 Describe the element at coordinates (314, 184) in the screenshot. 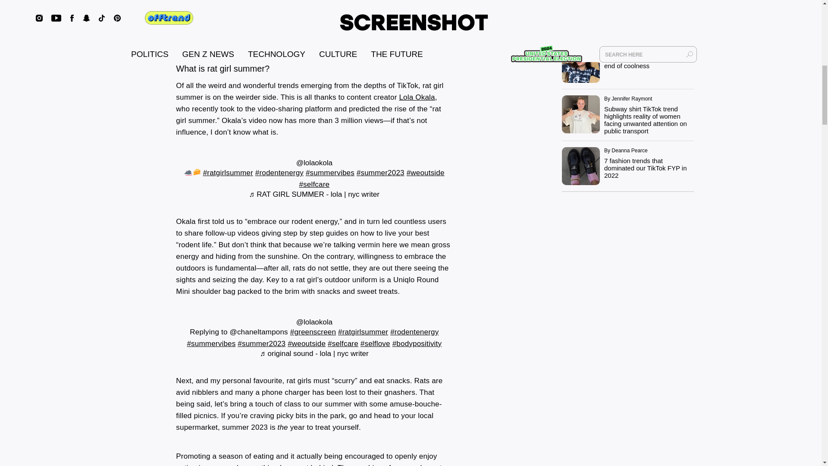

I see `selfcare` at that location.